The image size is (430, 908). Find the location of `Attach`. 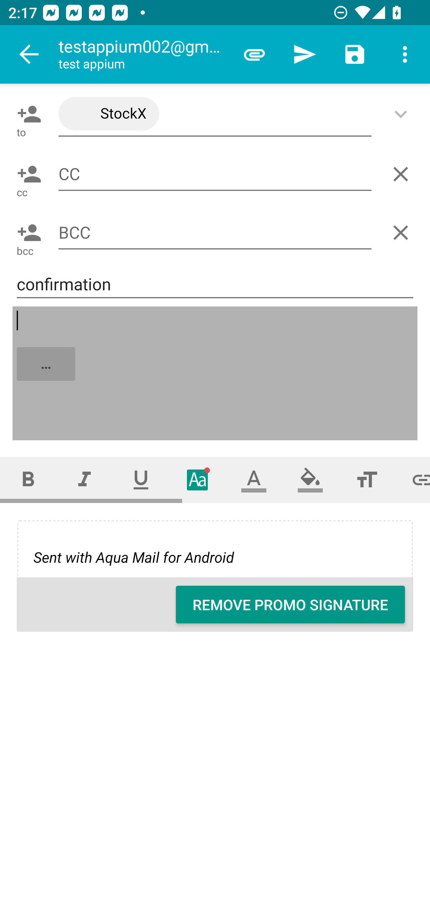

Attach is located at coordinates (254, 54).